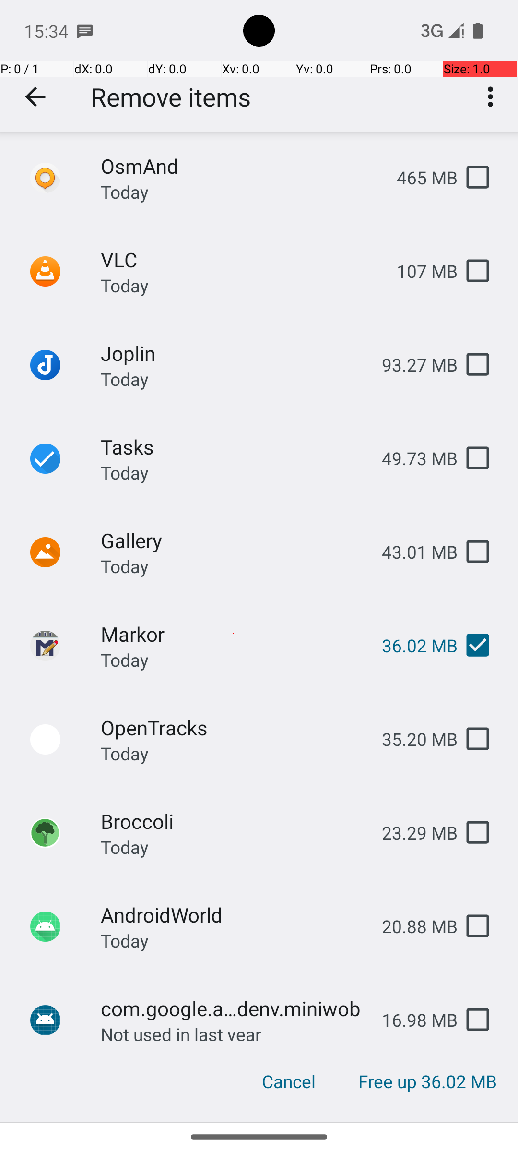 Image resolution: width=518 pixels, height=1152 pixels. Describe the element at coordinates (412, 645) in the screenshot. I see `36.02 MB` at that location.